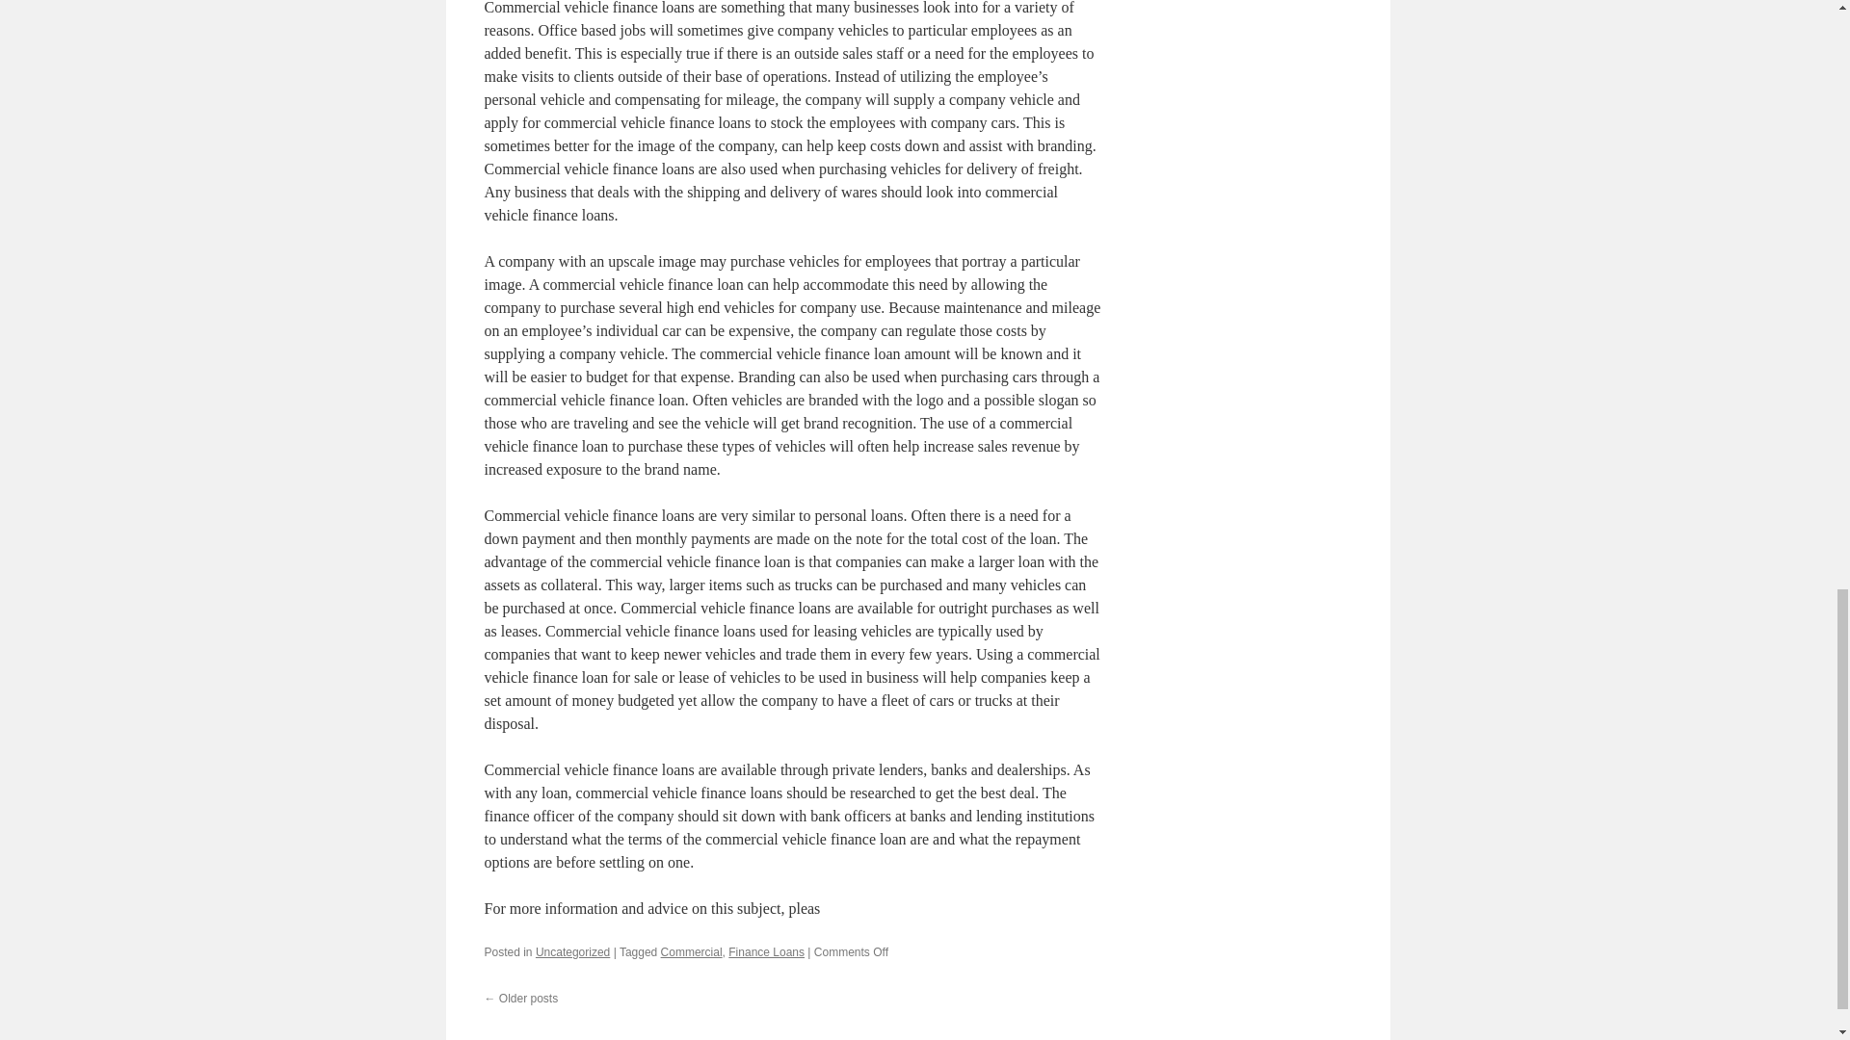 This screenshot has height=1040, width=1850. Describe the element at coordinates (692, 951) in the screenshot. I see `Commercial` at that location.